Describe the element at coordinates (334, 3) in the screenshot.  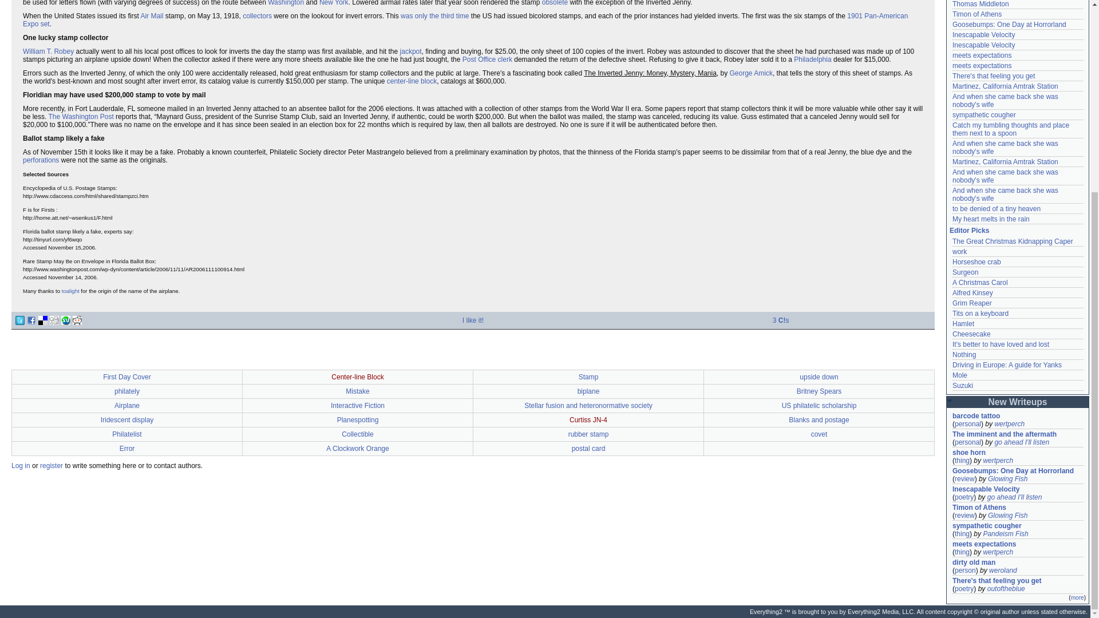
I see `New York` at that location.